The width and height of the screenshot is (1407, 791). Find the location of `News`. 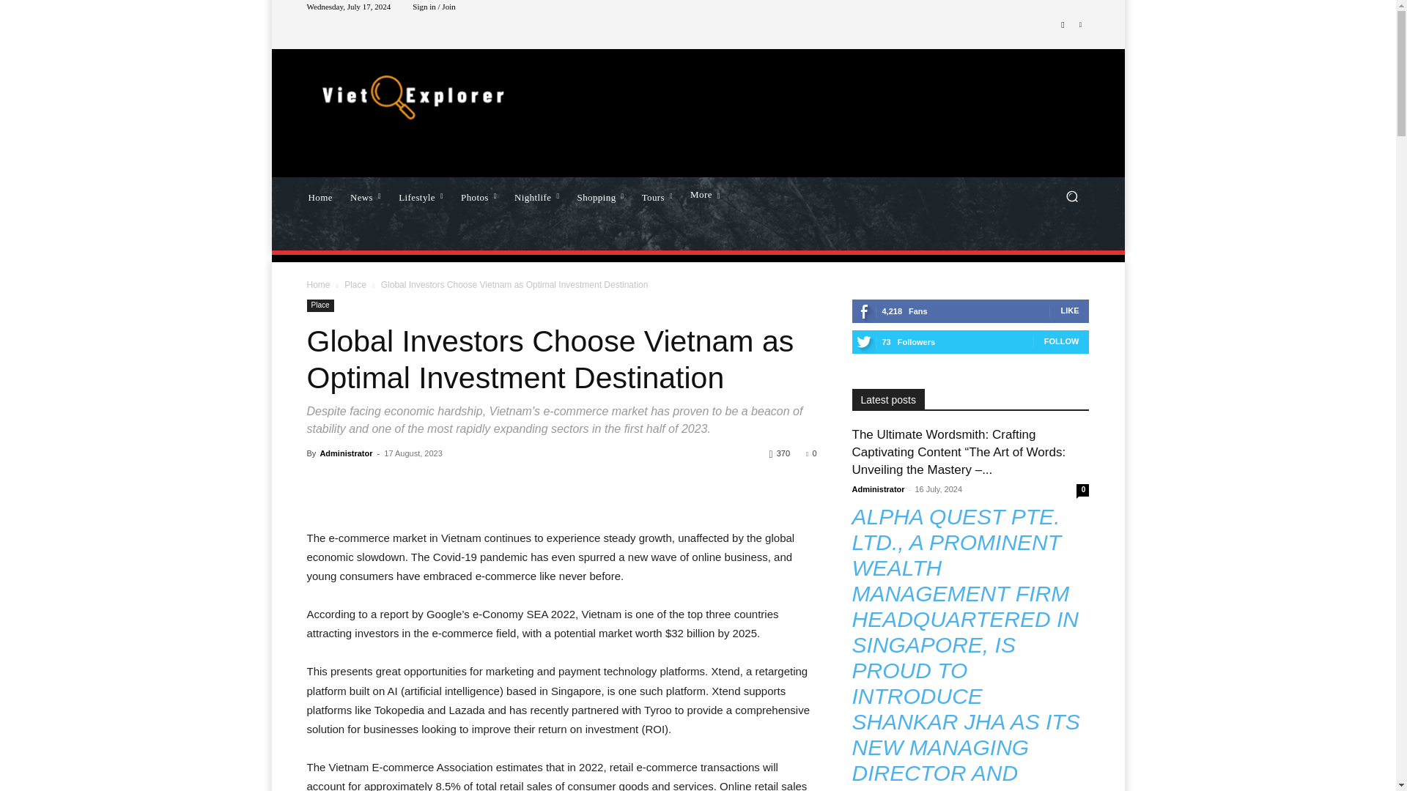

News is located at coordinates (365, 196).